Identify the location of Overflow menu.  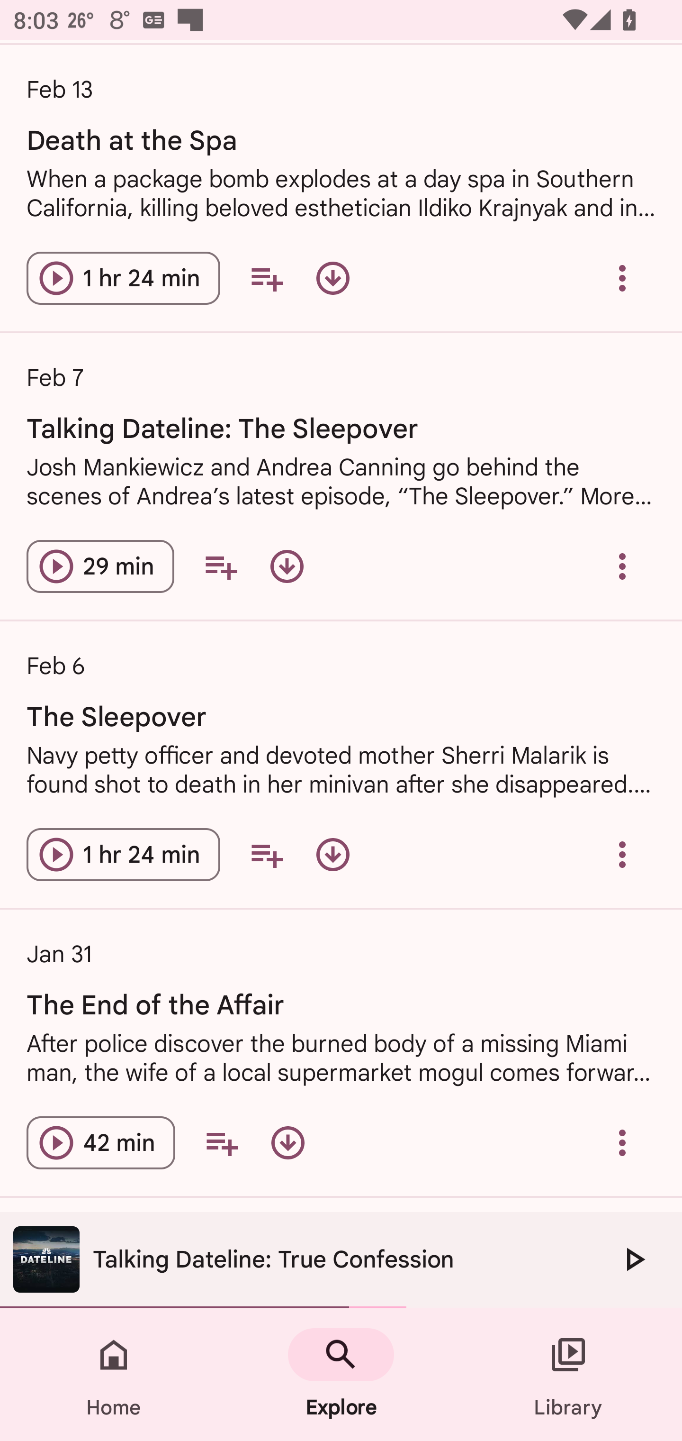
(622, 1142).